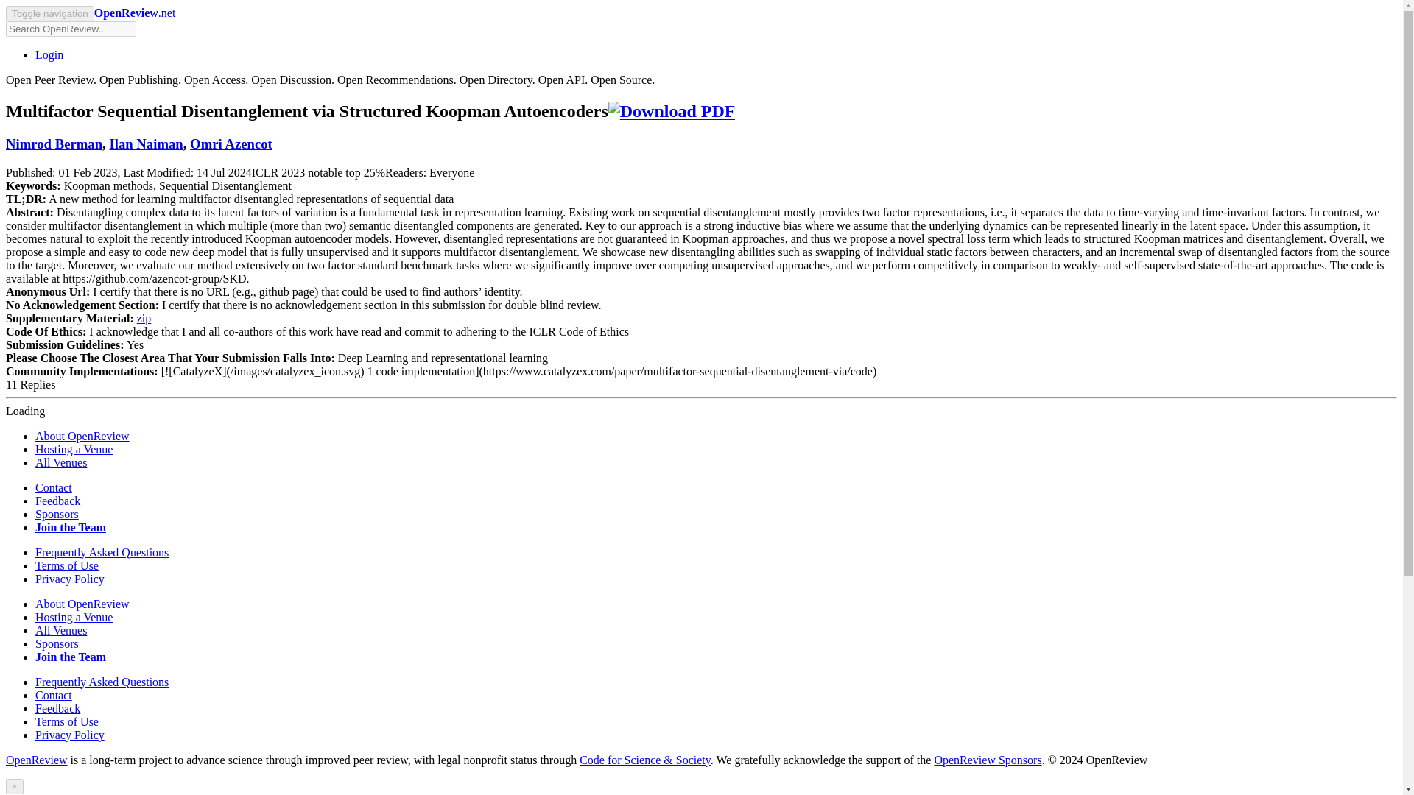  What do you see at coordinates (53, 695) in the screenshot?
I see `Contact` at bounding box center [53, 695].